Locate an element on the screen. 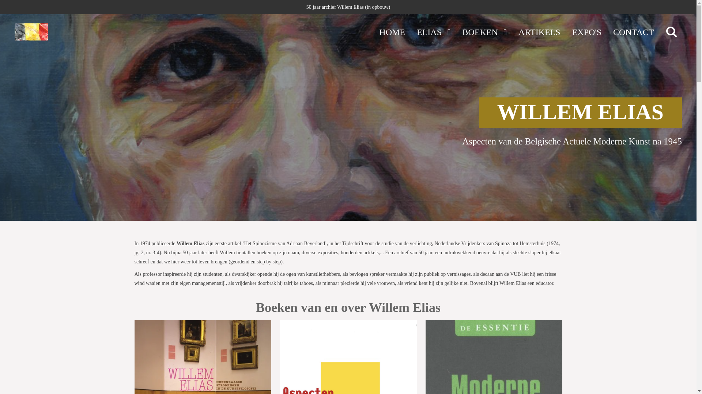 Image resolution: width=702 pixels, height=394 pixels. CONTACT is located at coordinates (633, 32).